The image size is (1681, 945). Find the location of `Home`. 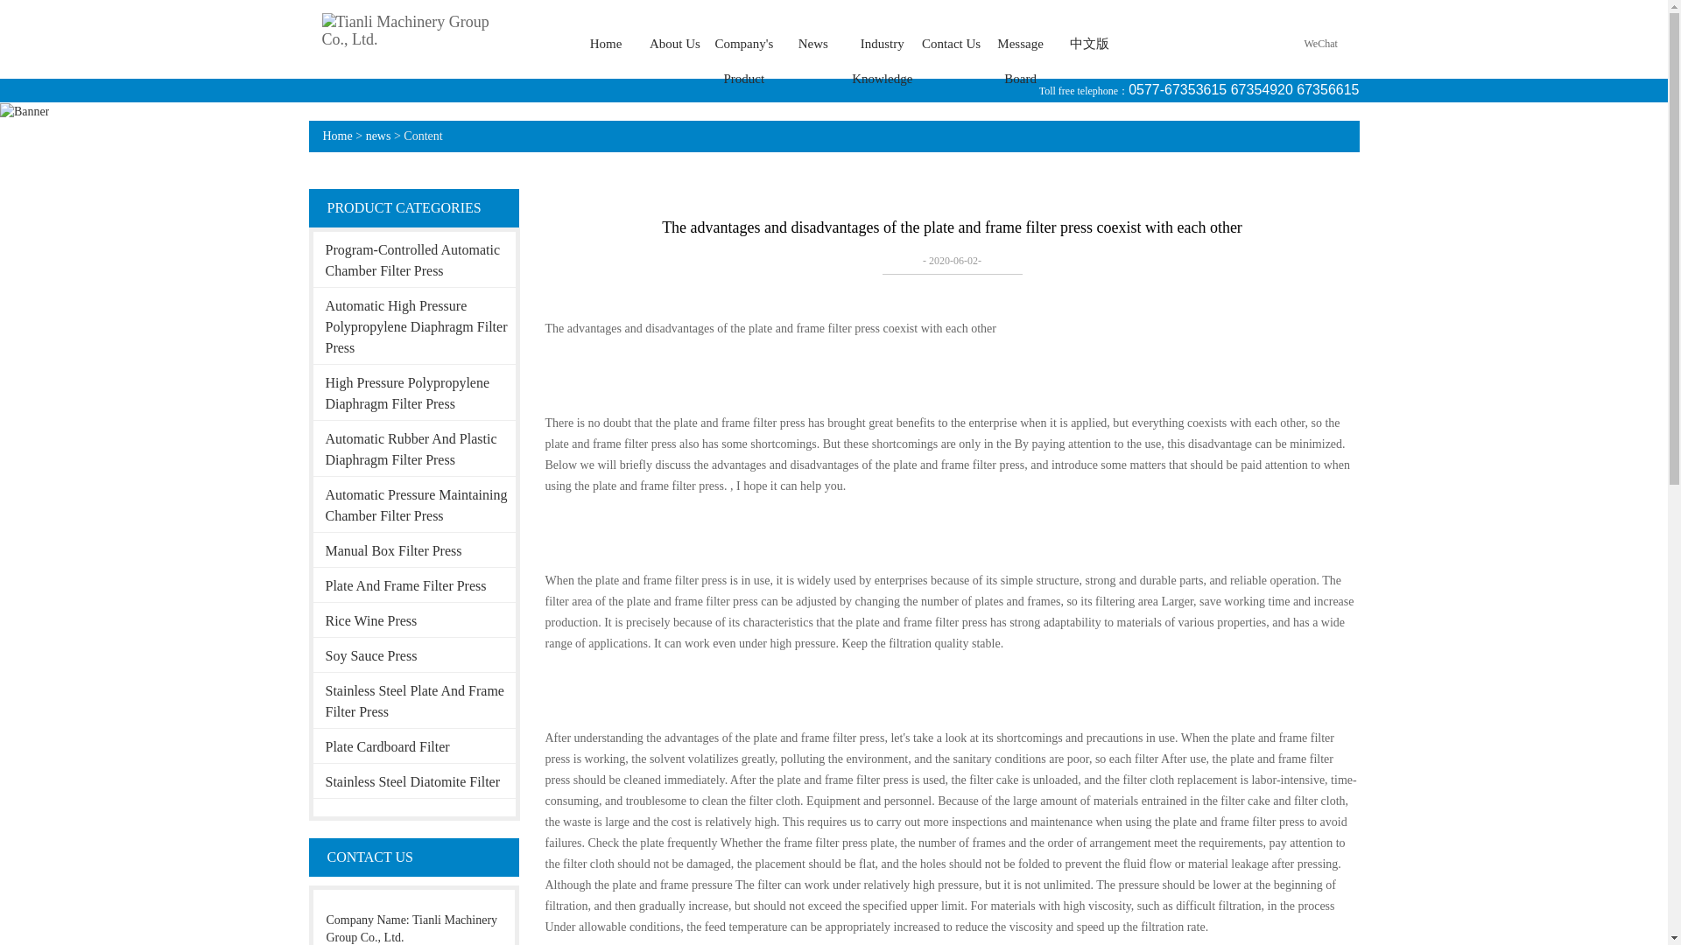

Home is located at coordinates (336, 136).